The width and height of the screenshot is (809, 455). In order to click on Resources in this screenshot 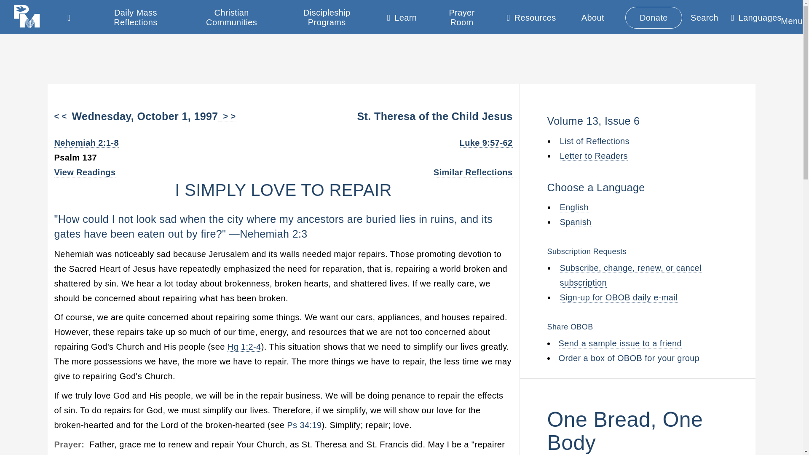, I will do `click(531, 19)`.